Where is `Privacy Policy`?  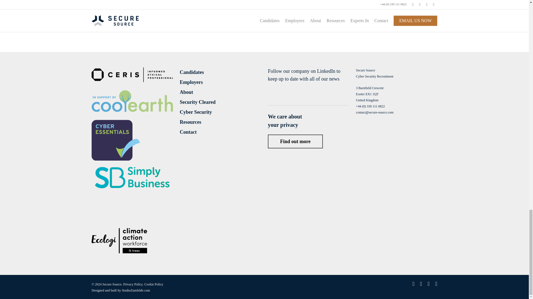
Privacy Policy is located at coordinates (133, 284).